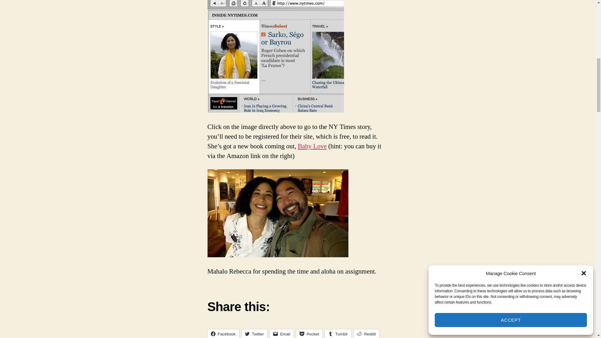  I want to click on Click to share on Tumblr, so click(338, 334).